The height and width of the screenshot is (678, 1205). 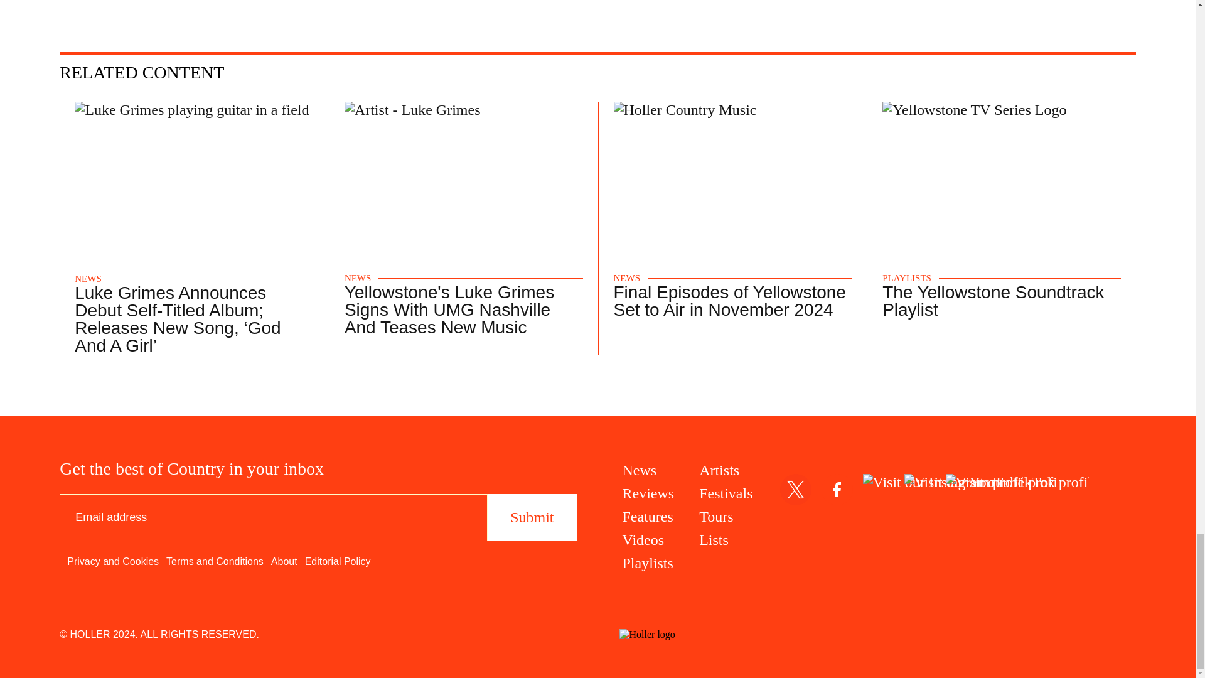 I want to click on Submit, so click(x=532, y=517).